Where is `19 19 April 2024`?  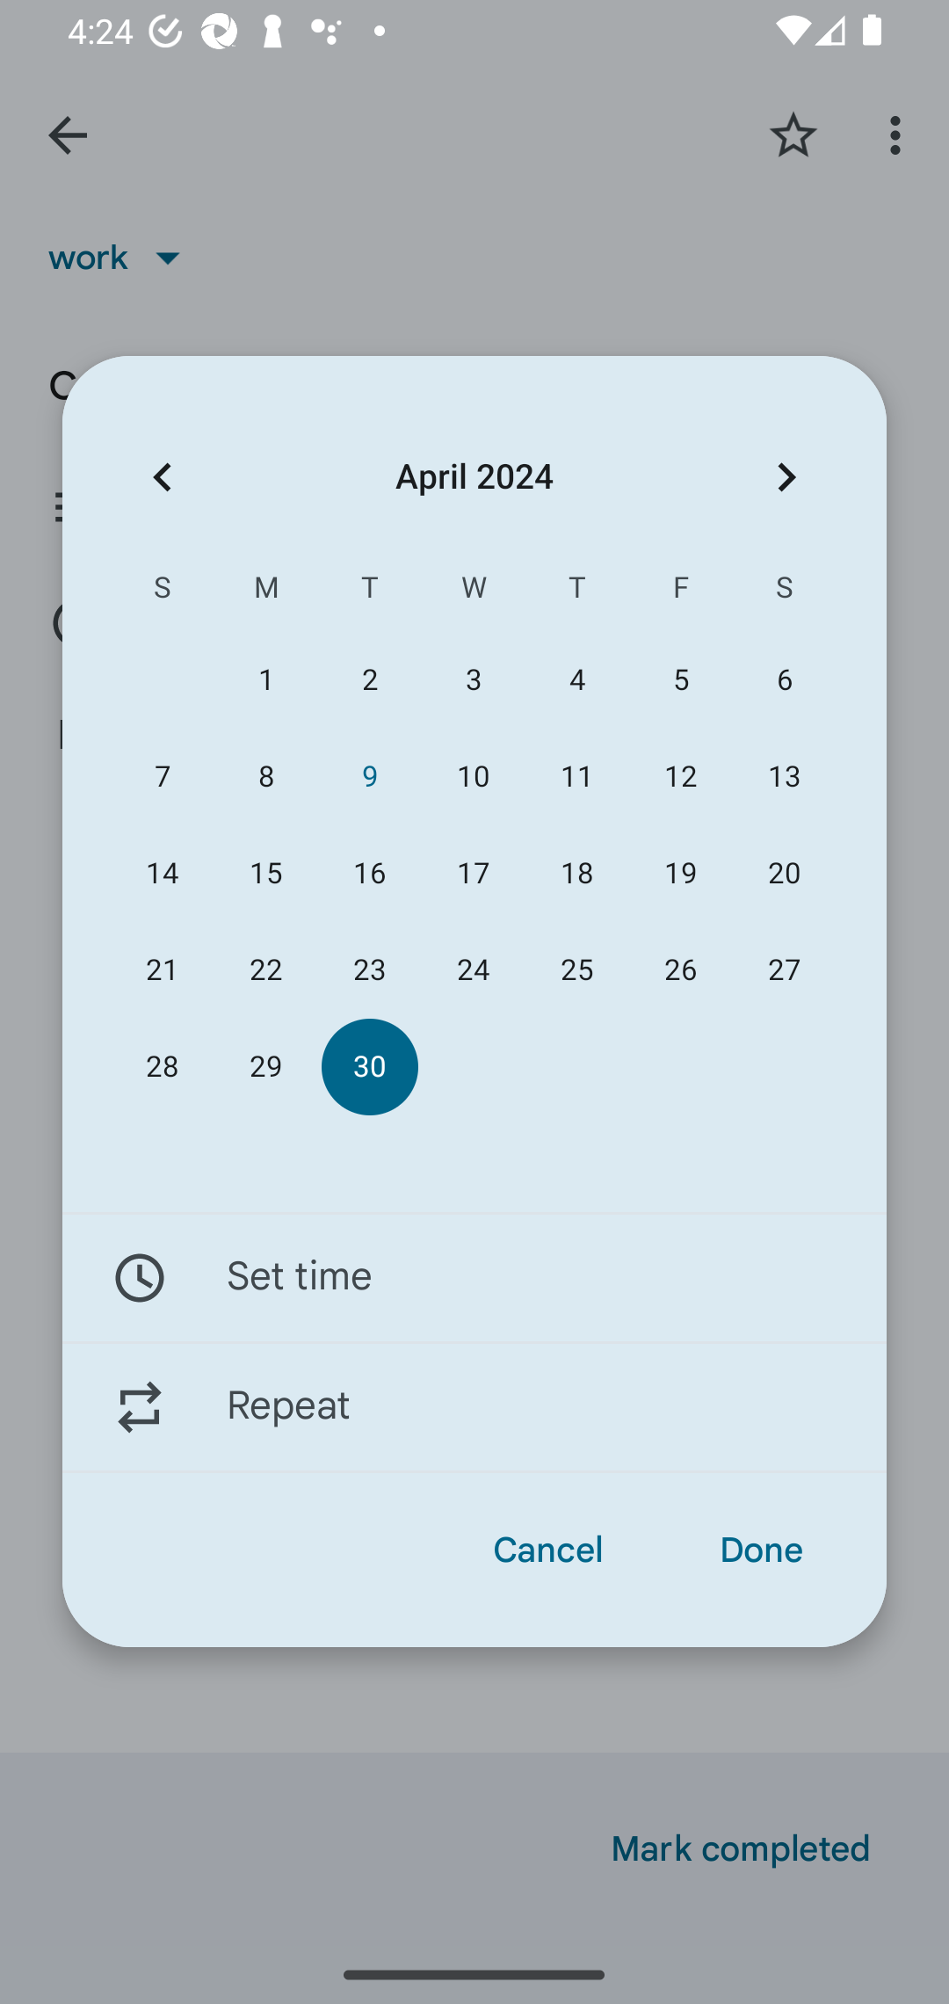
19 19 April 2024 is located at coordinates (680, 874).